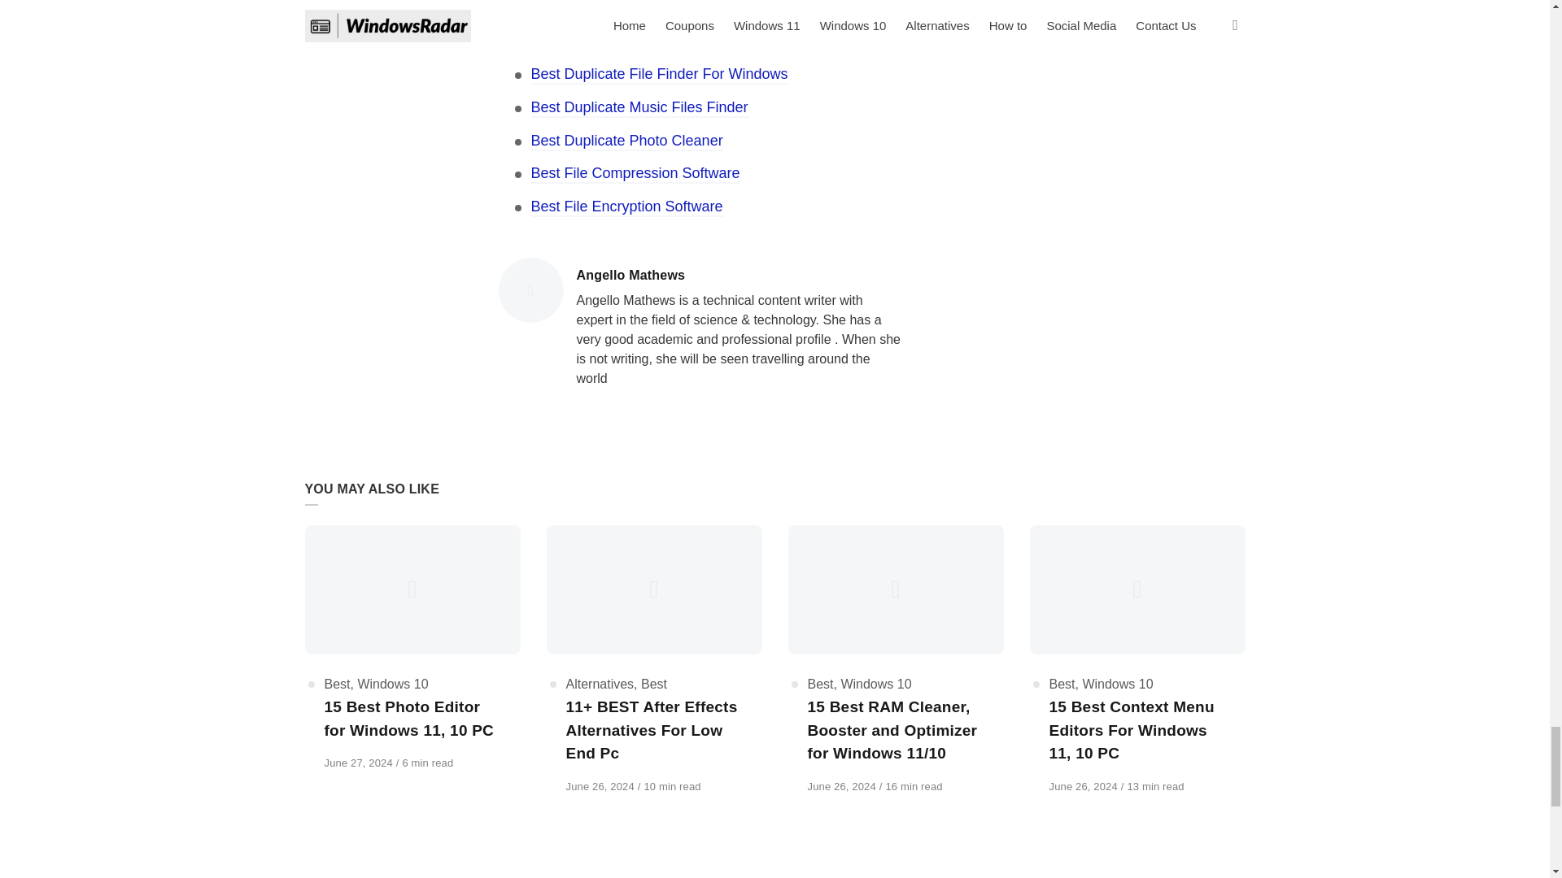 The width and height of the screenshot is (1562, 878). What do you see at coordinates (601, 787) in the screenshot?
I see `June 26, 2024` at bounding box center [601, 787].